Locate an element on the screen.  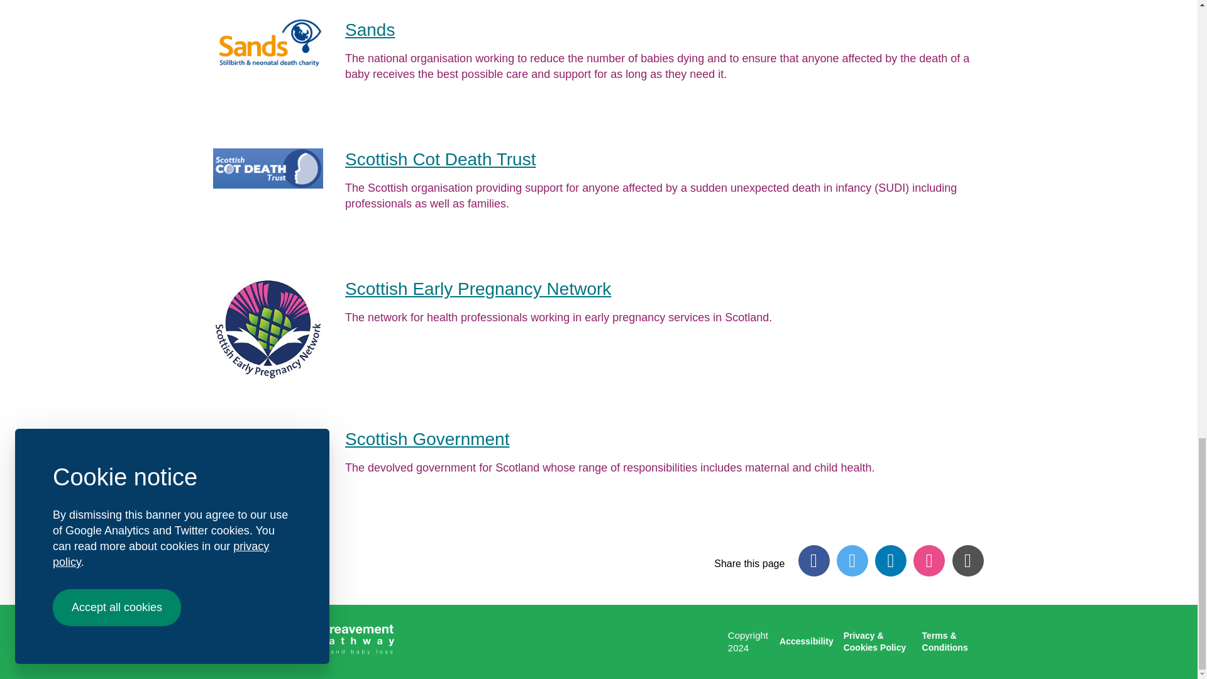
Sands is located at coordinates (370, 30).